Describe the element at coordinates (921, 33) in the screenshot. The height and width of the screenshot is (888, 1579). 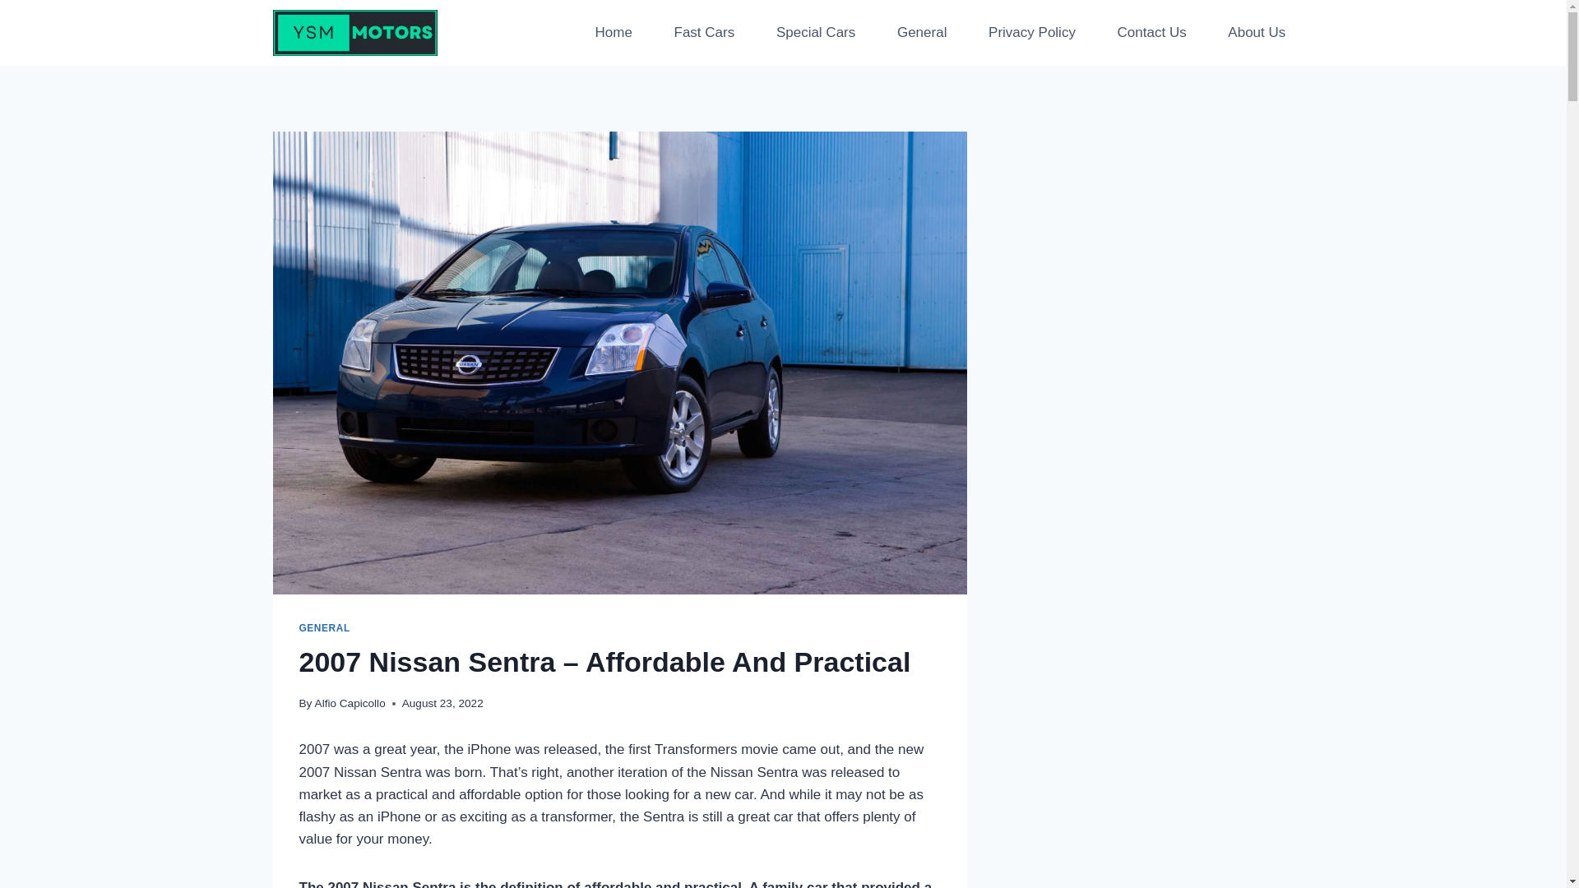
I see `General` at that location.